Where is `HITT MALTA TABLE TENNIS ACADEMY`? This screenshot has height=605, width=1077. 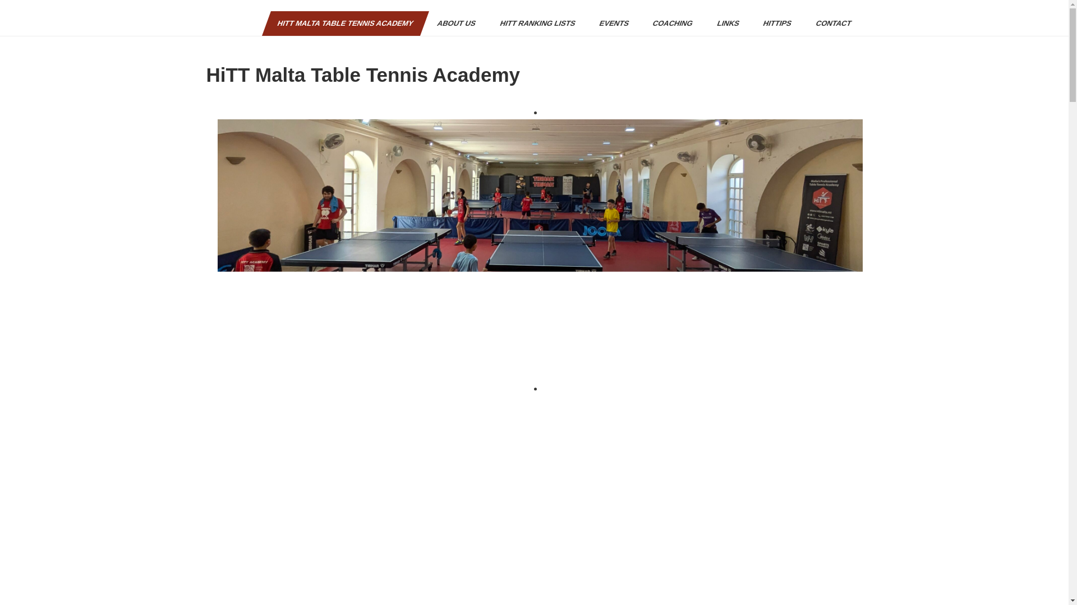 HITT MALTA TABLE TENNIS ACADEMY is located at coordinates (340, 24).